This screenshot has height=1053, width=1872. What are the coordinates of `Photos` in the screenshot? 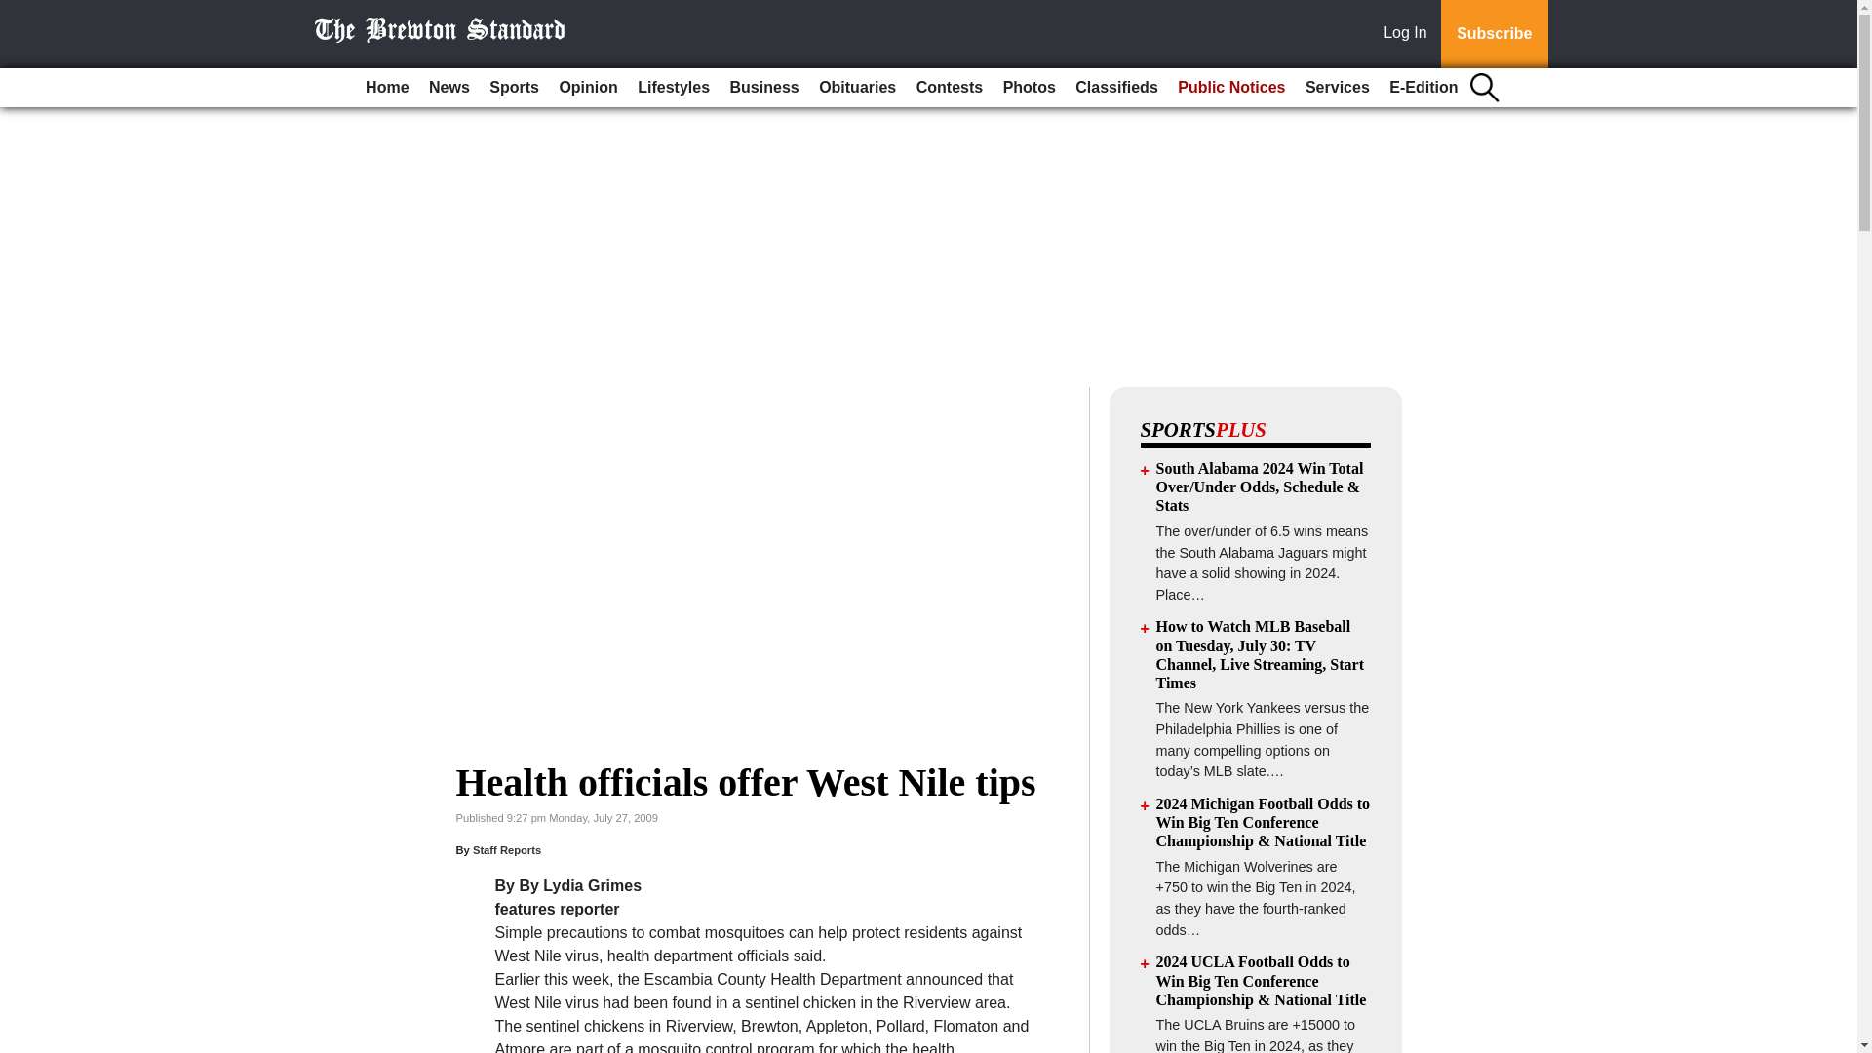 It's located at (1030, 88).